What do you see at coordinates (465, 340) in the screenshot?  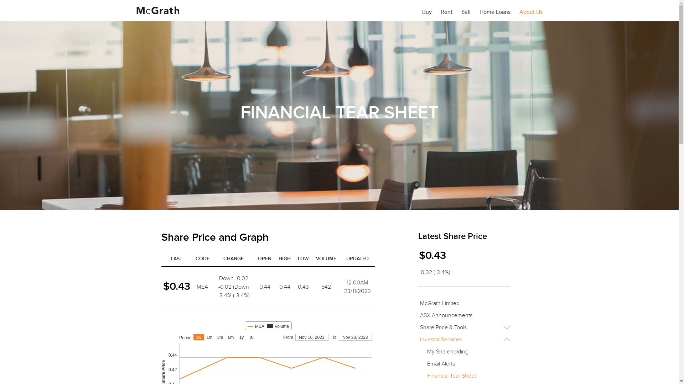 I see `Investor Services` at bounding box center [465, 340].